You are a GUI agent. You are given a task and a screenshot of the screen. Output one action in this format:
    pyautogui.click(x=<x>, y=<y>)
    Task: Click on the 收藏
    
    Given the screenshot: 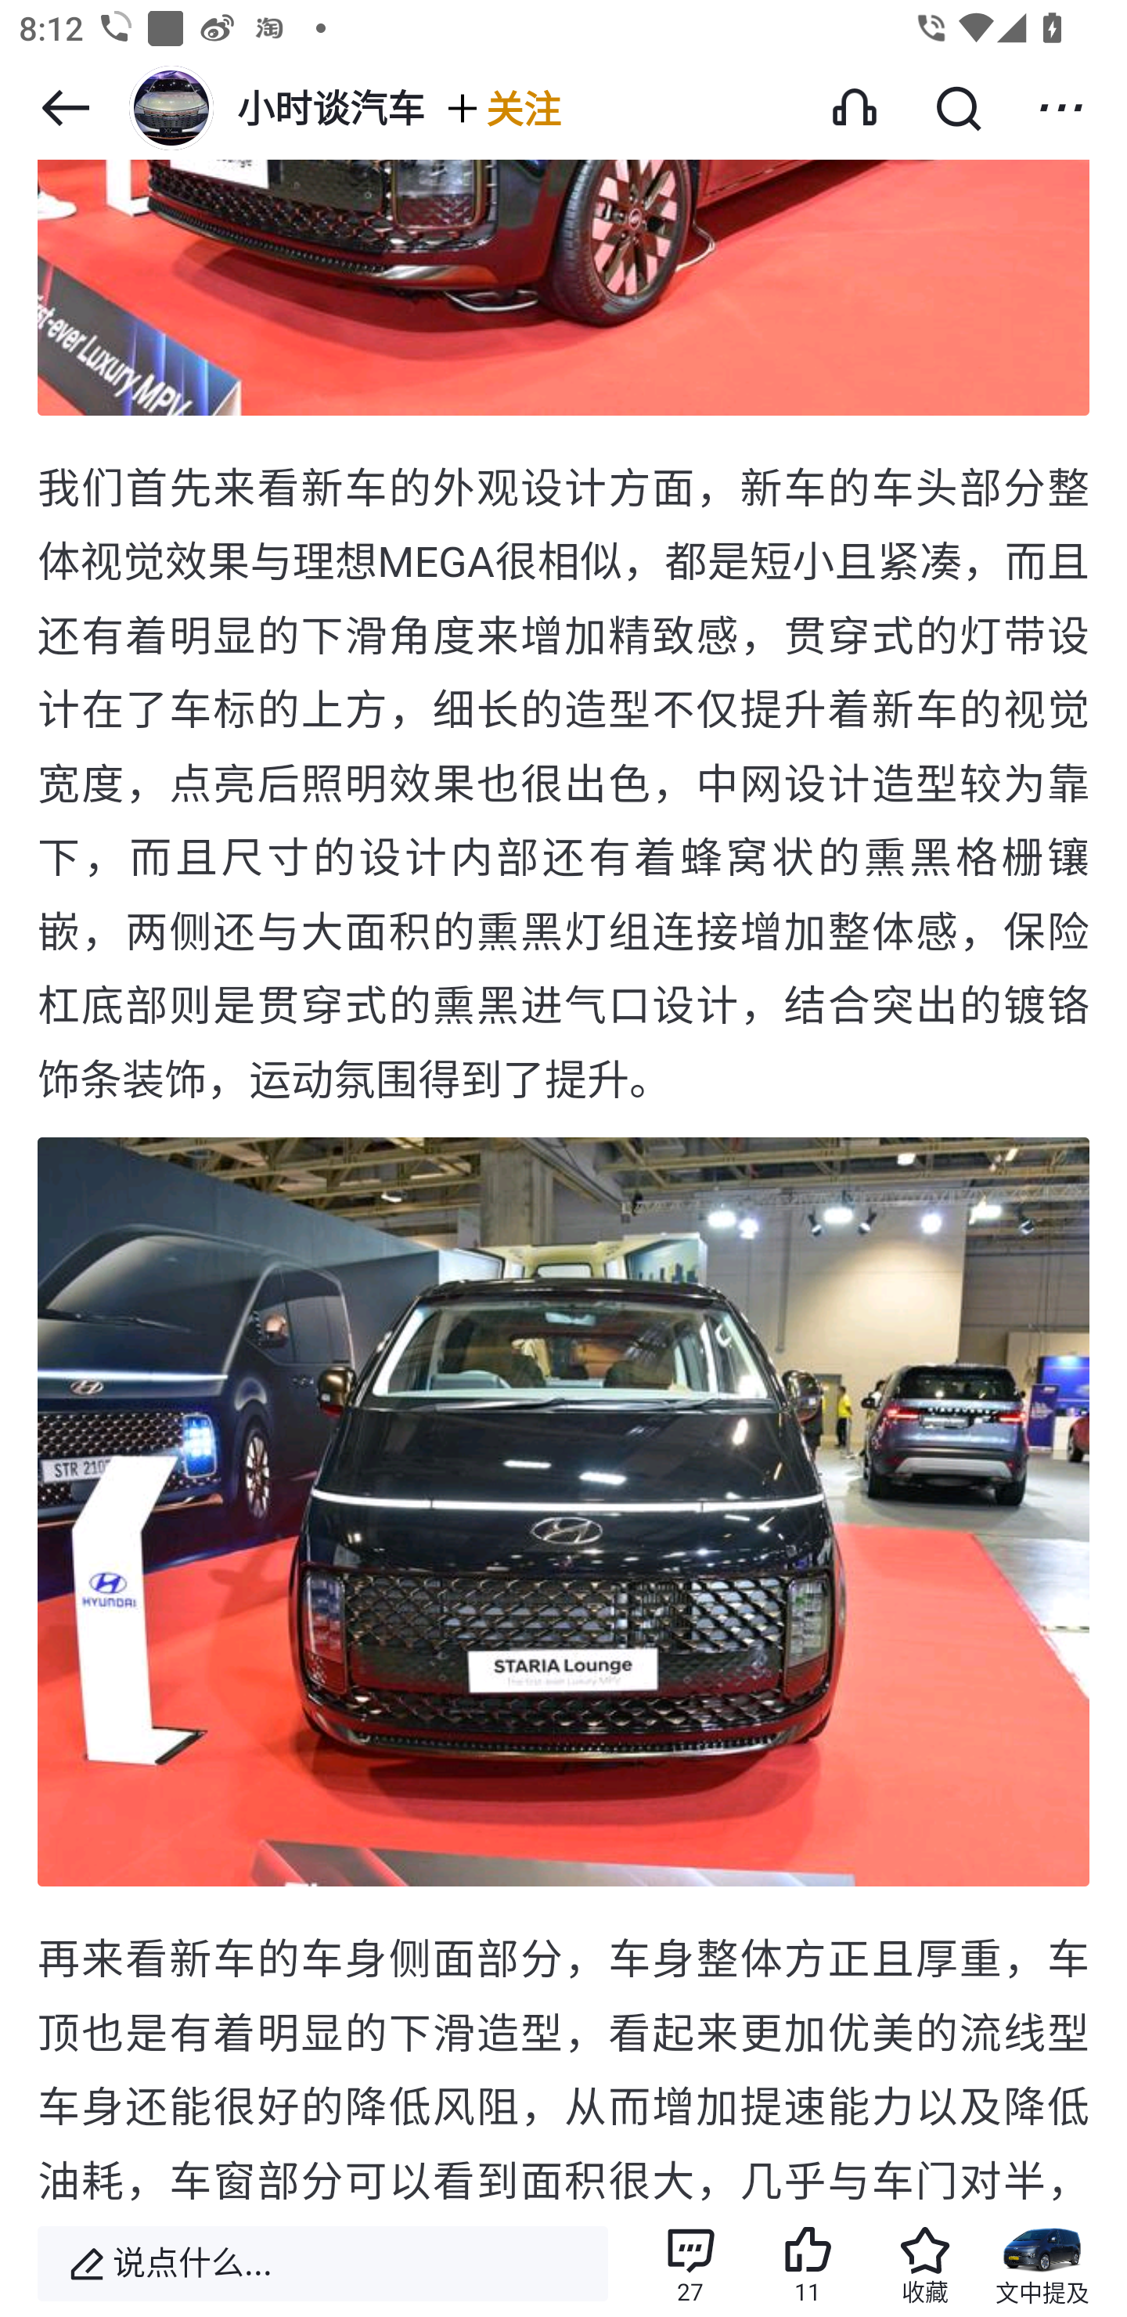 What is the action you would take?
    pyautogui.click(x=924, y=2264)
    